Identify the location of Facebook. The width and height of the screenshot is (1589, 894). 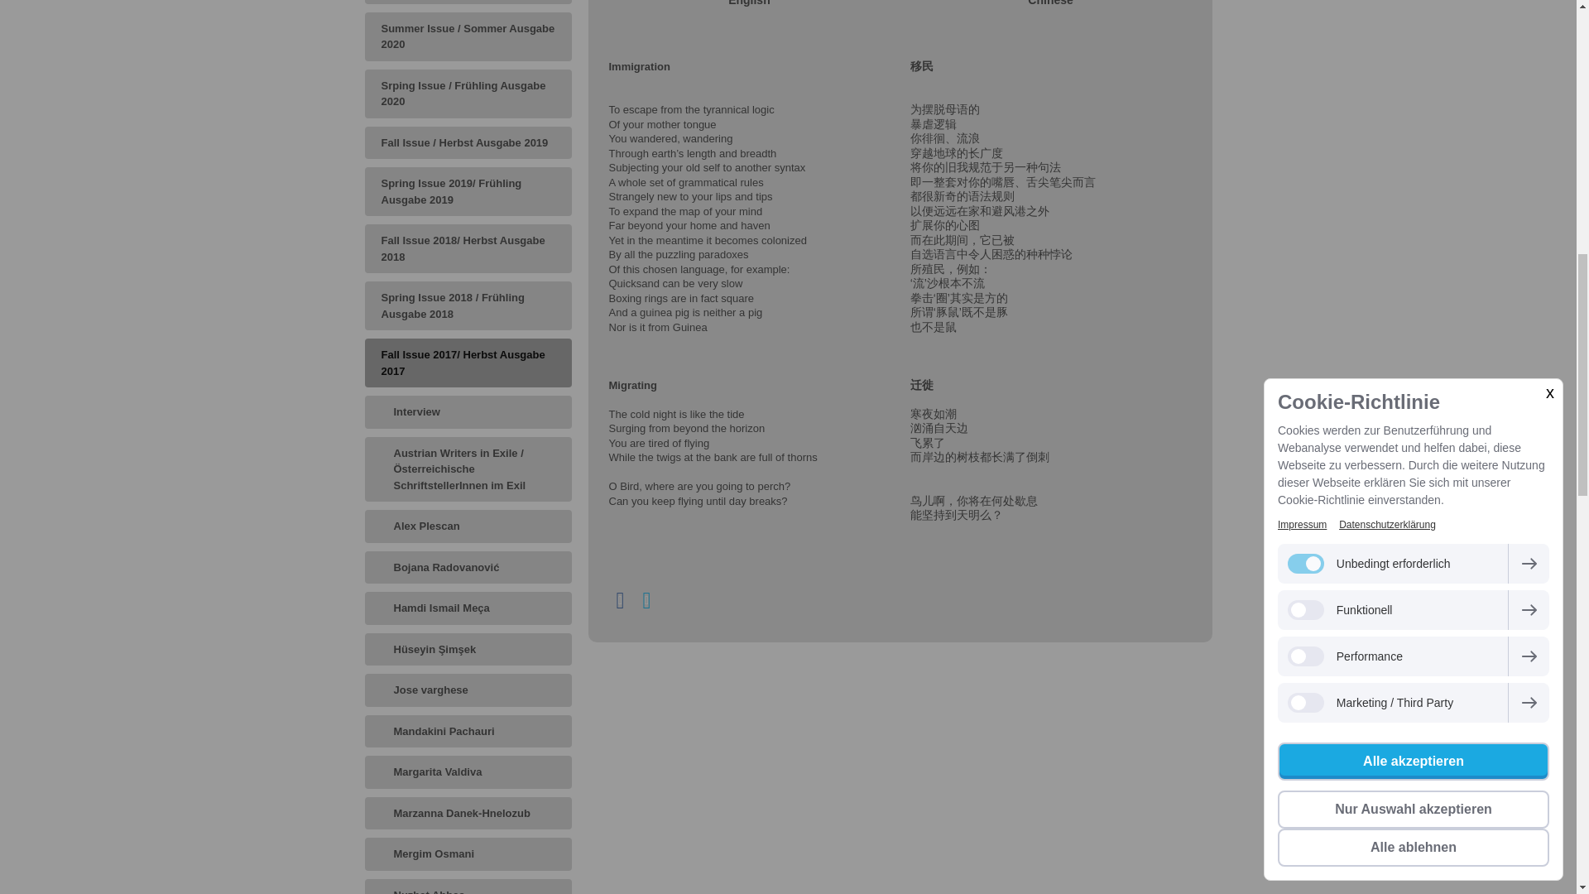
(621, 600).